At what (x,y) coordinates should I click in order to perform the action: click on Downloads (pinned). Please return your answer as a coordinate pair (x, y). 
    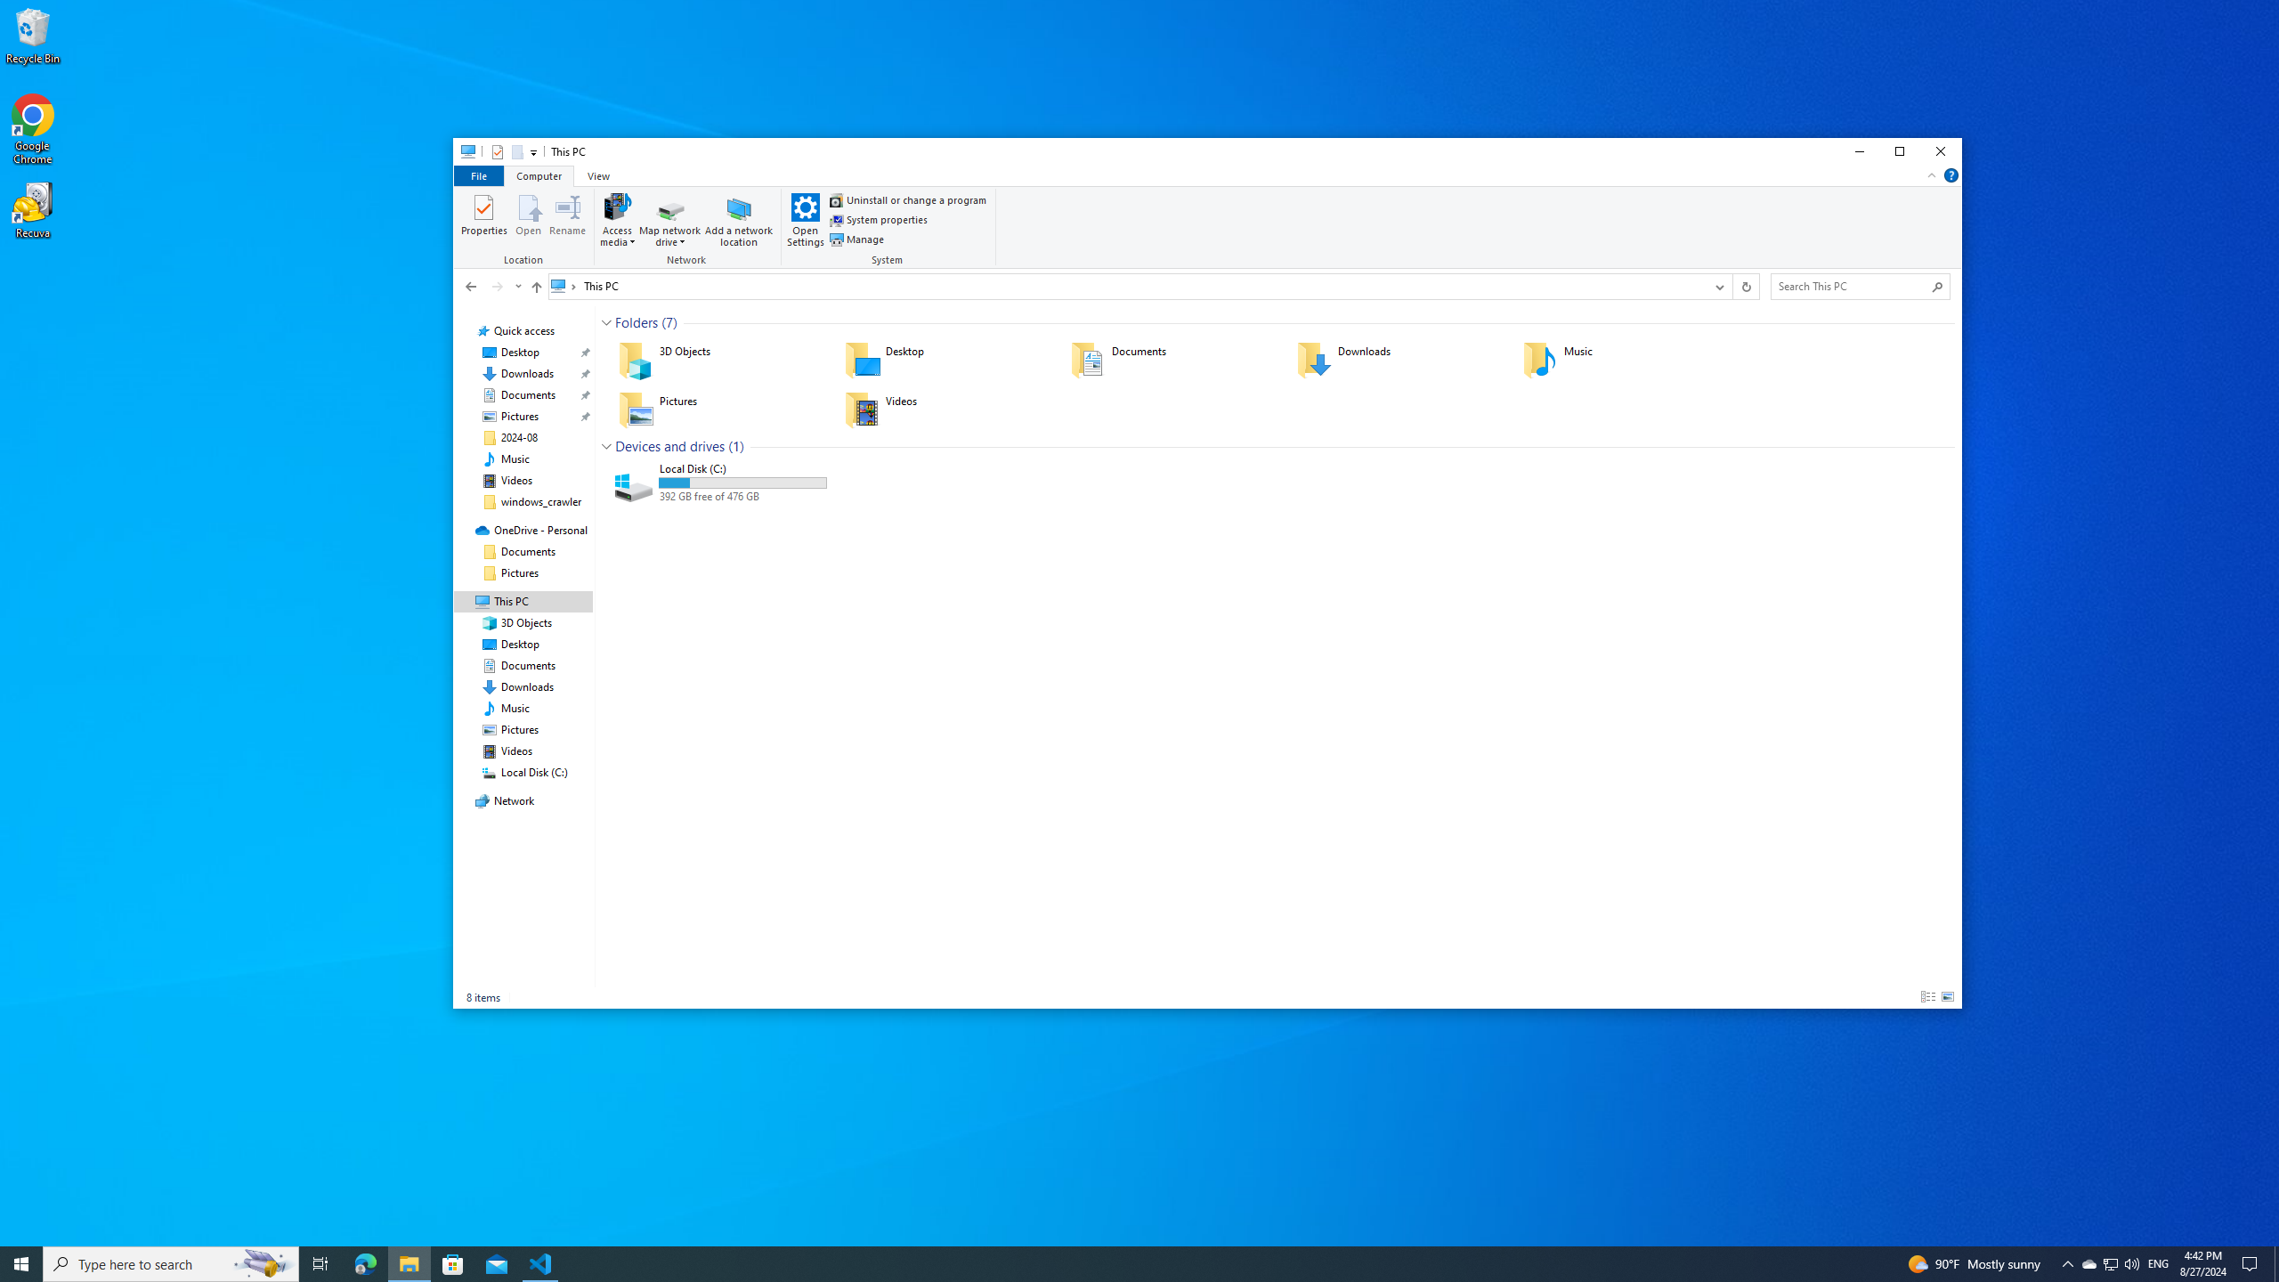
    Looking at the image, I should click on (527, 374).